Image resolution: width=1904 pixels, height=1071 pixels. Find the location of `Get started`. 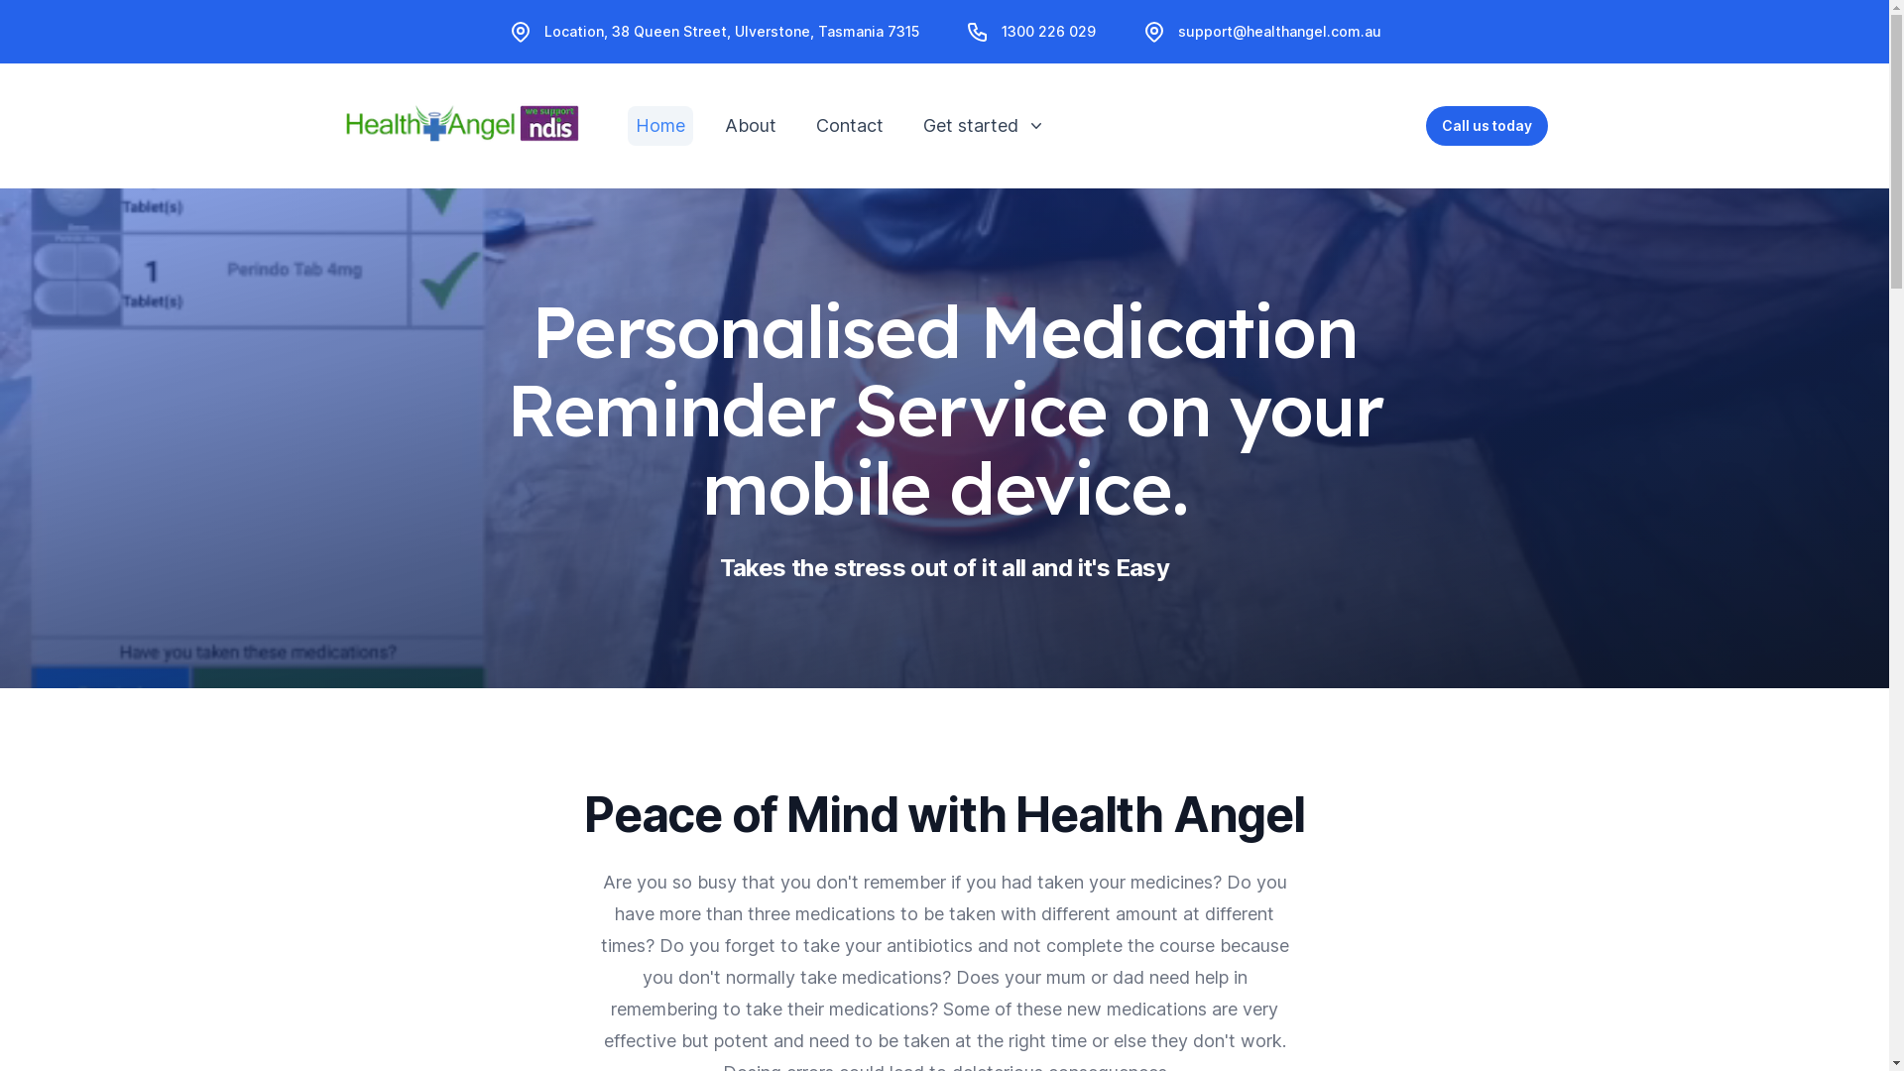

Get started is located at coordinates (982, 126).